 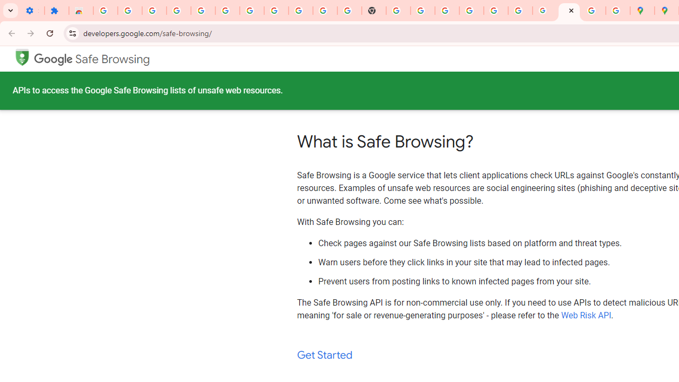 What do you see at coordinates (178, 11) in the screenshot?
I see `Delete photos & videos - Computer - Google Photos Help` at bounding box center [178, 11].